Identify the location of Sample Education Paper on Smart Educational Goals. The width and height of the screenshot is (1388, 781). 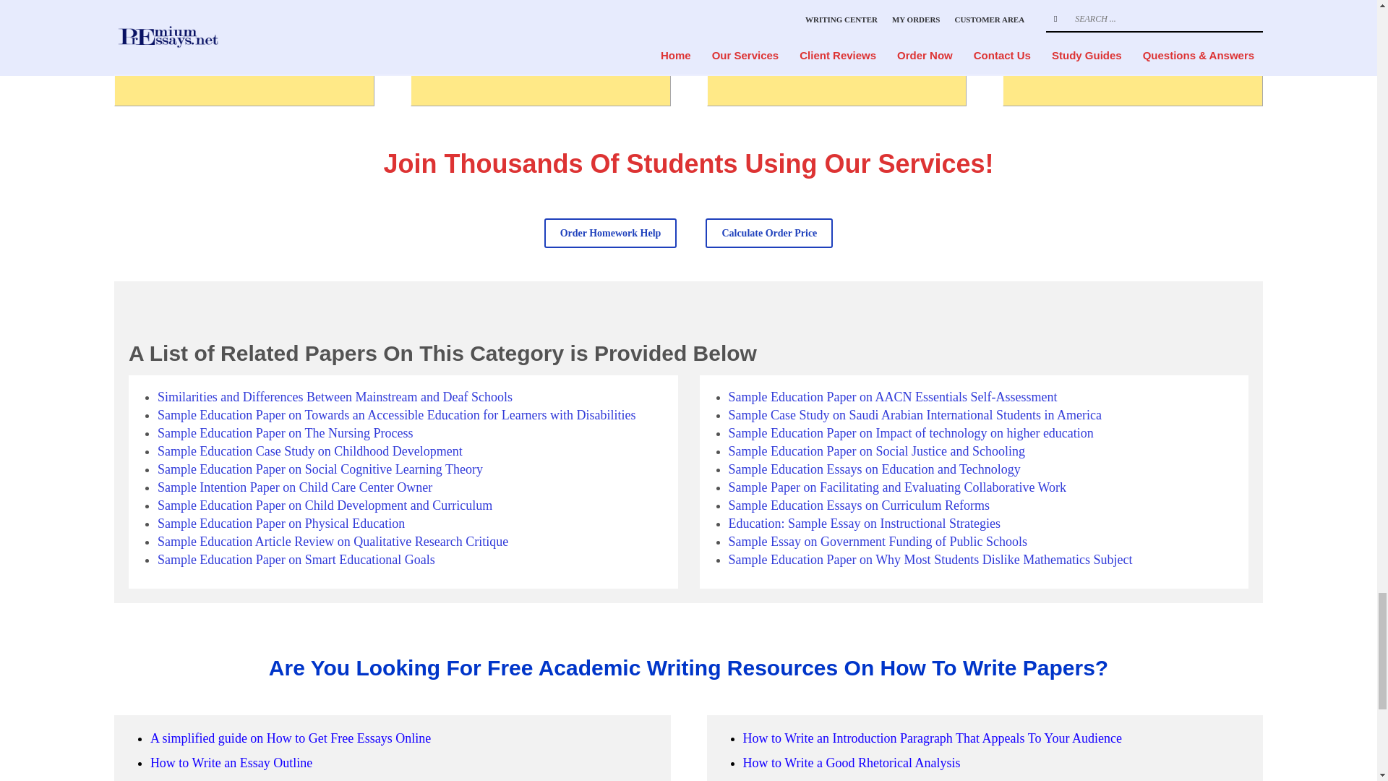
(296, 560).